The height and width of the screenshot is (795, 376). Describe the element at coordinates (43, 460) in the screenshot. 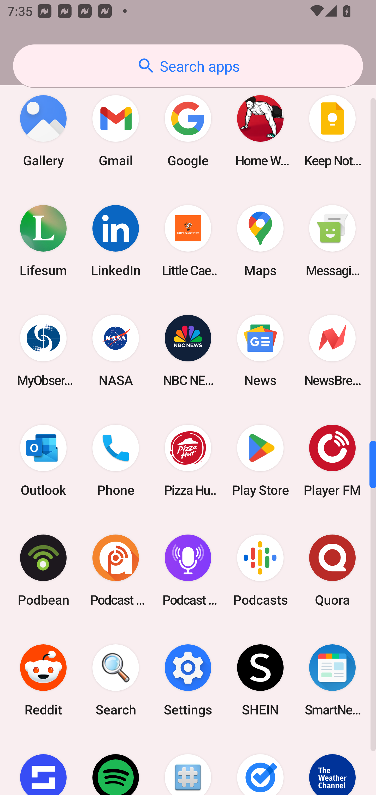

I see `Outlook` at that location.